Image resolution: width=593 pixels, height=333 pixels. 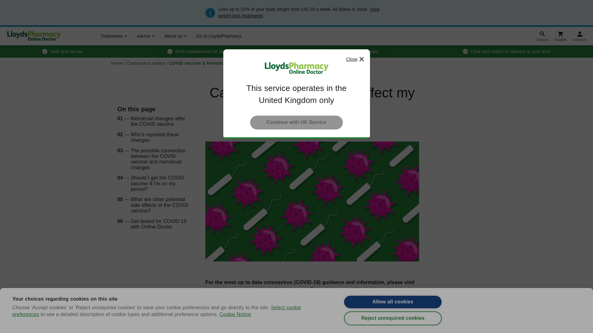 I want to click on View weight loss treatments, so click(x=299, y=12).